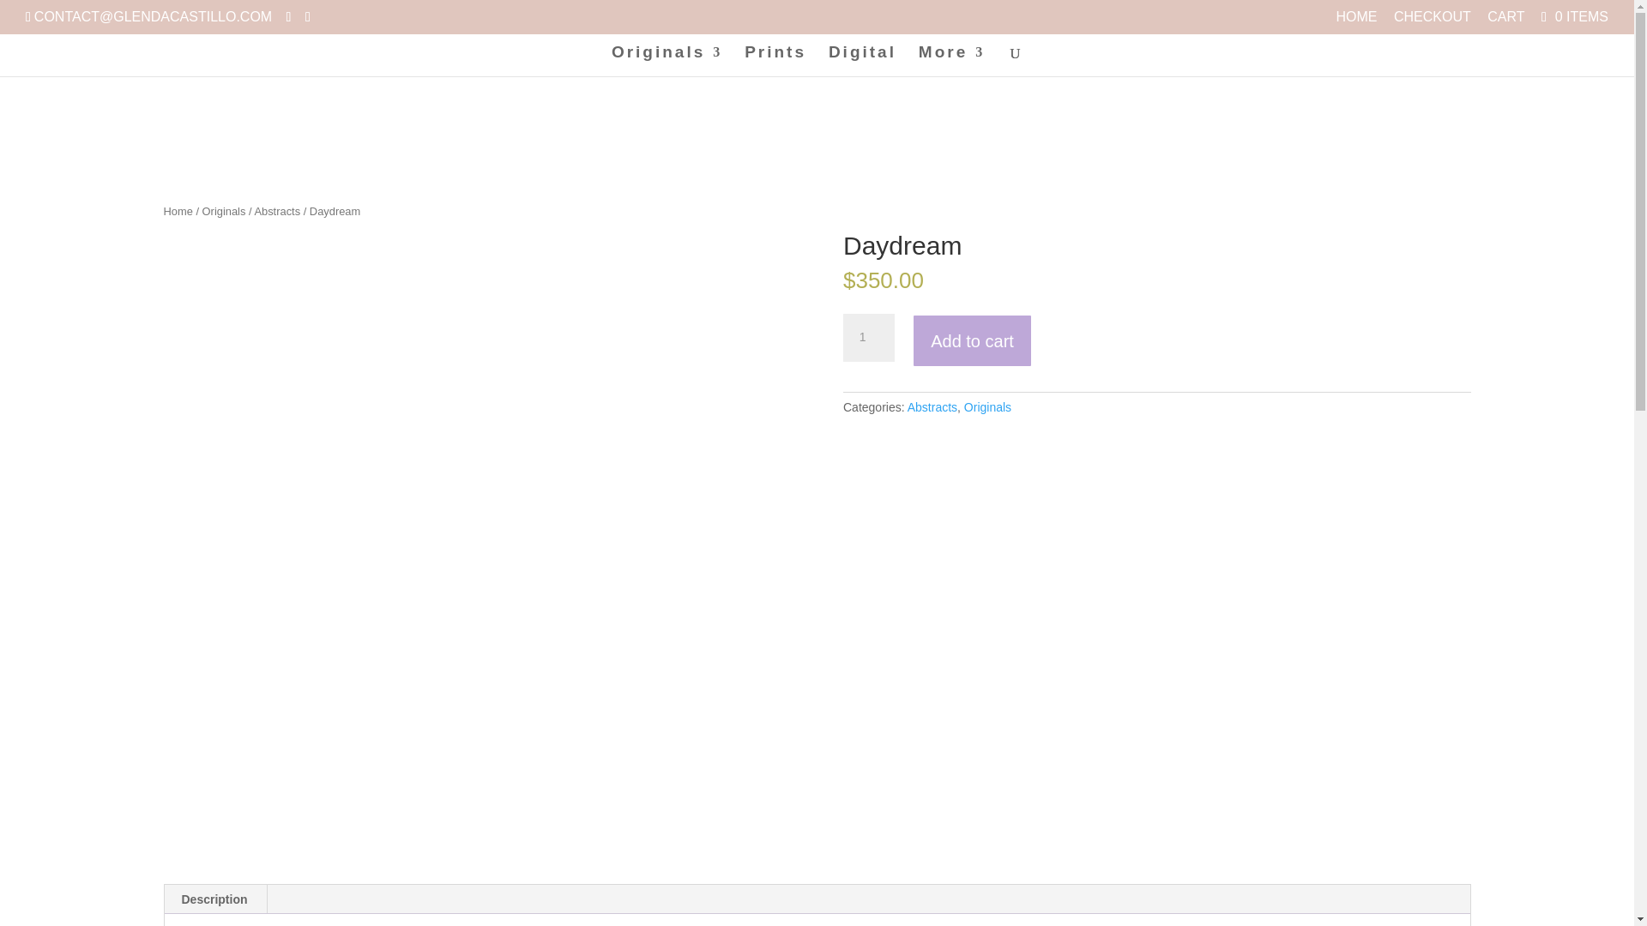 Image resolution: width=1647 pixels, height=926 pixels. Describe the element at coordinates (214, 899) in the screenshot. I see `Description` at that location.